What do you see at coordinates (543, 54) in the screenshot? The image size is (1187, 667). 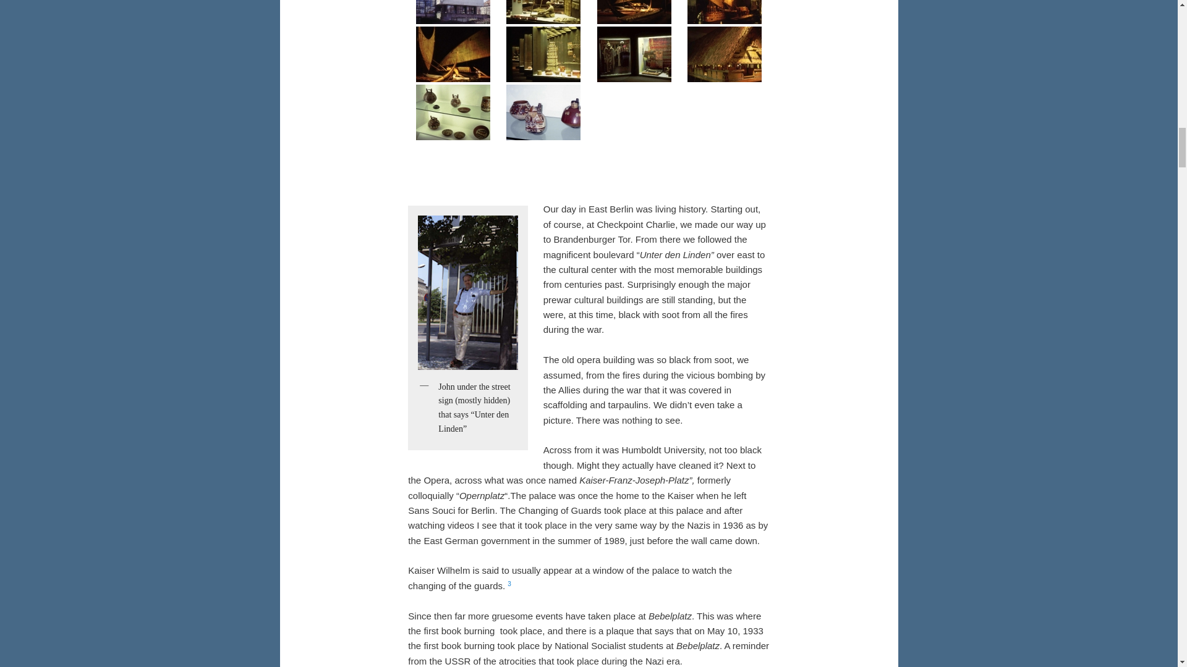 I see `A display of ornate boxes` at bounding box center [543, 54].